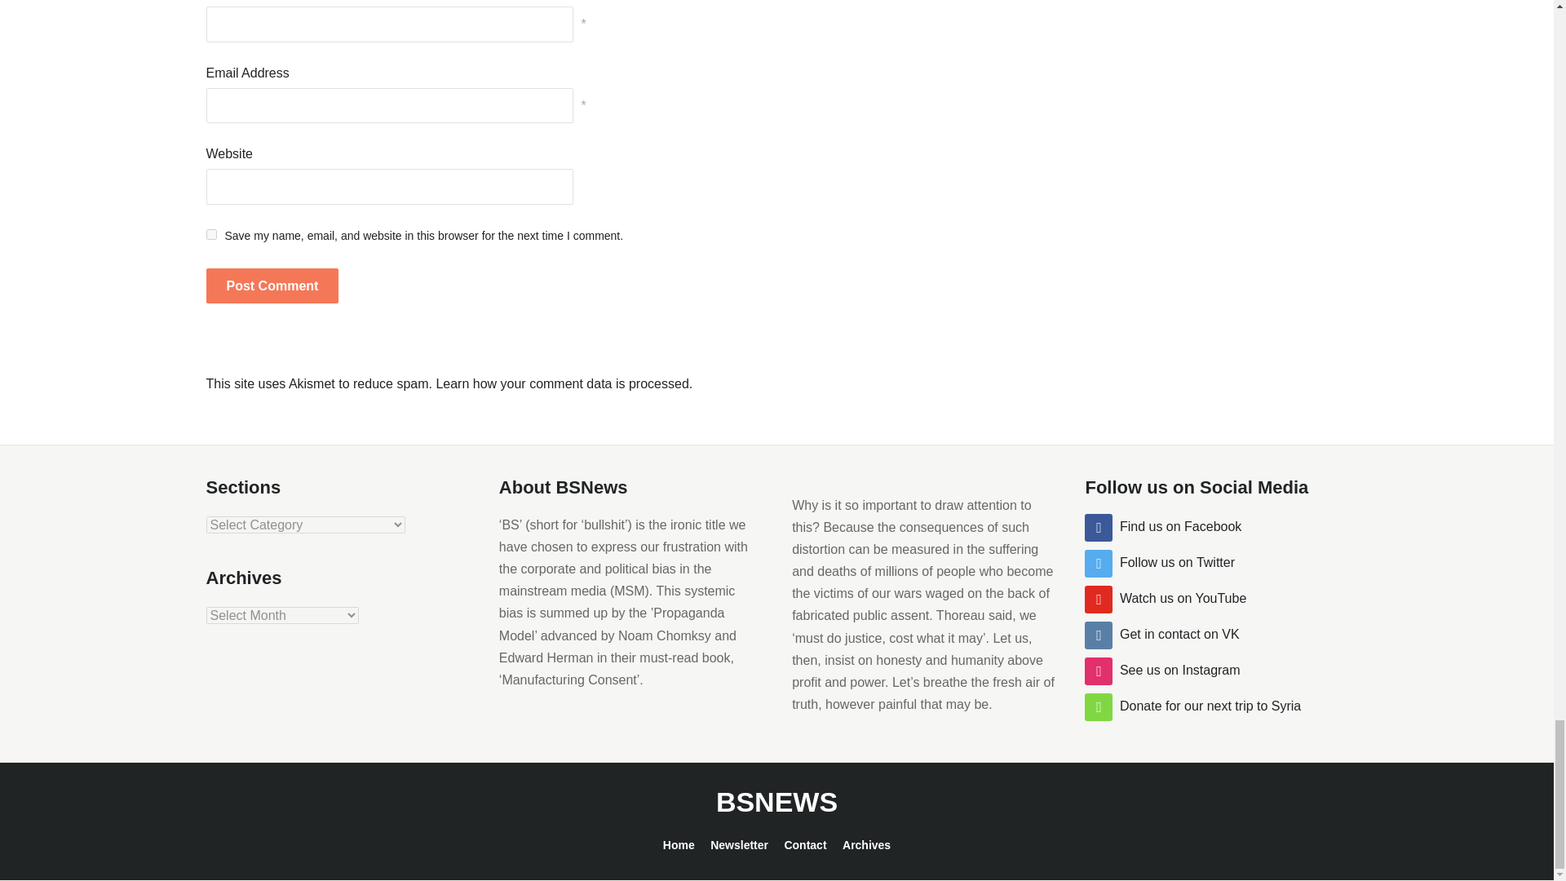  I want to click on yes, so click(210, 233).